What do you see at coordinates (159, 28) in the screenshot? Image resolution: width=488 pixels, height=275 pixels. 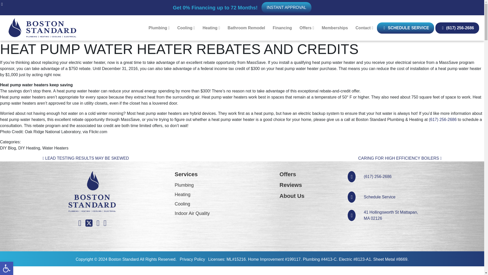 I see `Accessibility Tools` at bounding box center [159, 28].